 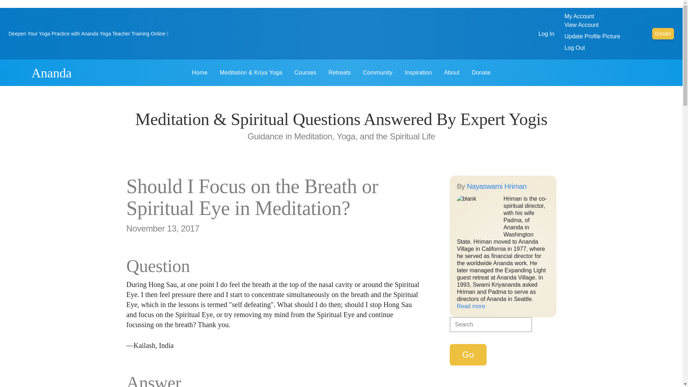 I want to click on Home, so click(x=19, y=72).